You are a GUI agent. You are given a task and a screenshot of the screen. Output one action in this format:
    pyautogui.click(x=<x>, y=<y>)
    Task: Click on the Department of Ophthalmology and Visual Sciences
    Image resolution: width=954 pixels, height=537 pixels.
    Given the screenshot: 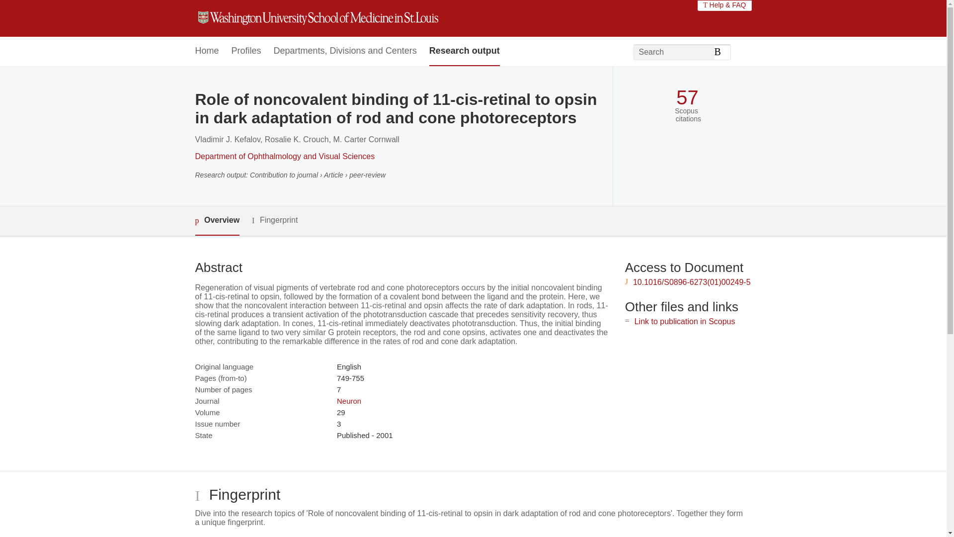 What is the action you would take?
    pyautogui.click(x=284, y=156)
    